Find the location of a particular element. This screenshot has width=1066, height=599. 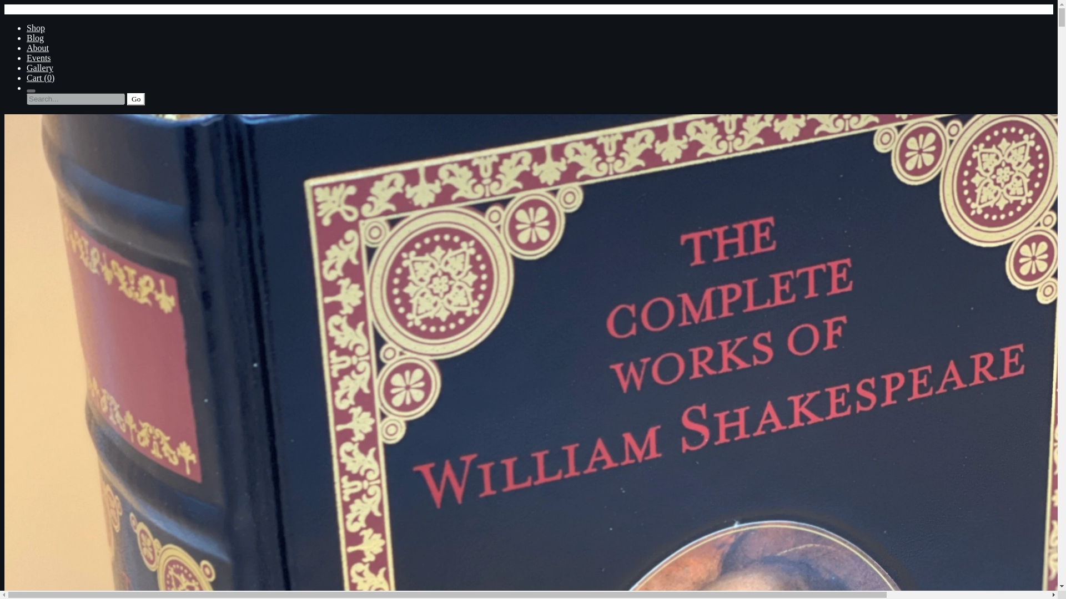

Blog is located at coordinates (35, 38).